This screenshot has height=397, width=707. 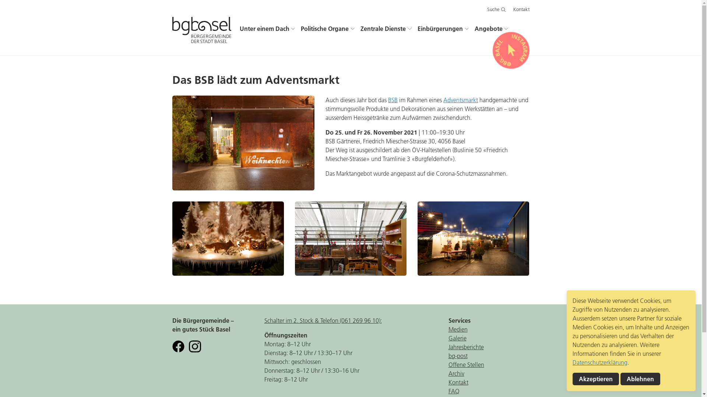 I want to click on adventsmarkt-bsb-2.jpg, so click(x=351, y=239).